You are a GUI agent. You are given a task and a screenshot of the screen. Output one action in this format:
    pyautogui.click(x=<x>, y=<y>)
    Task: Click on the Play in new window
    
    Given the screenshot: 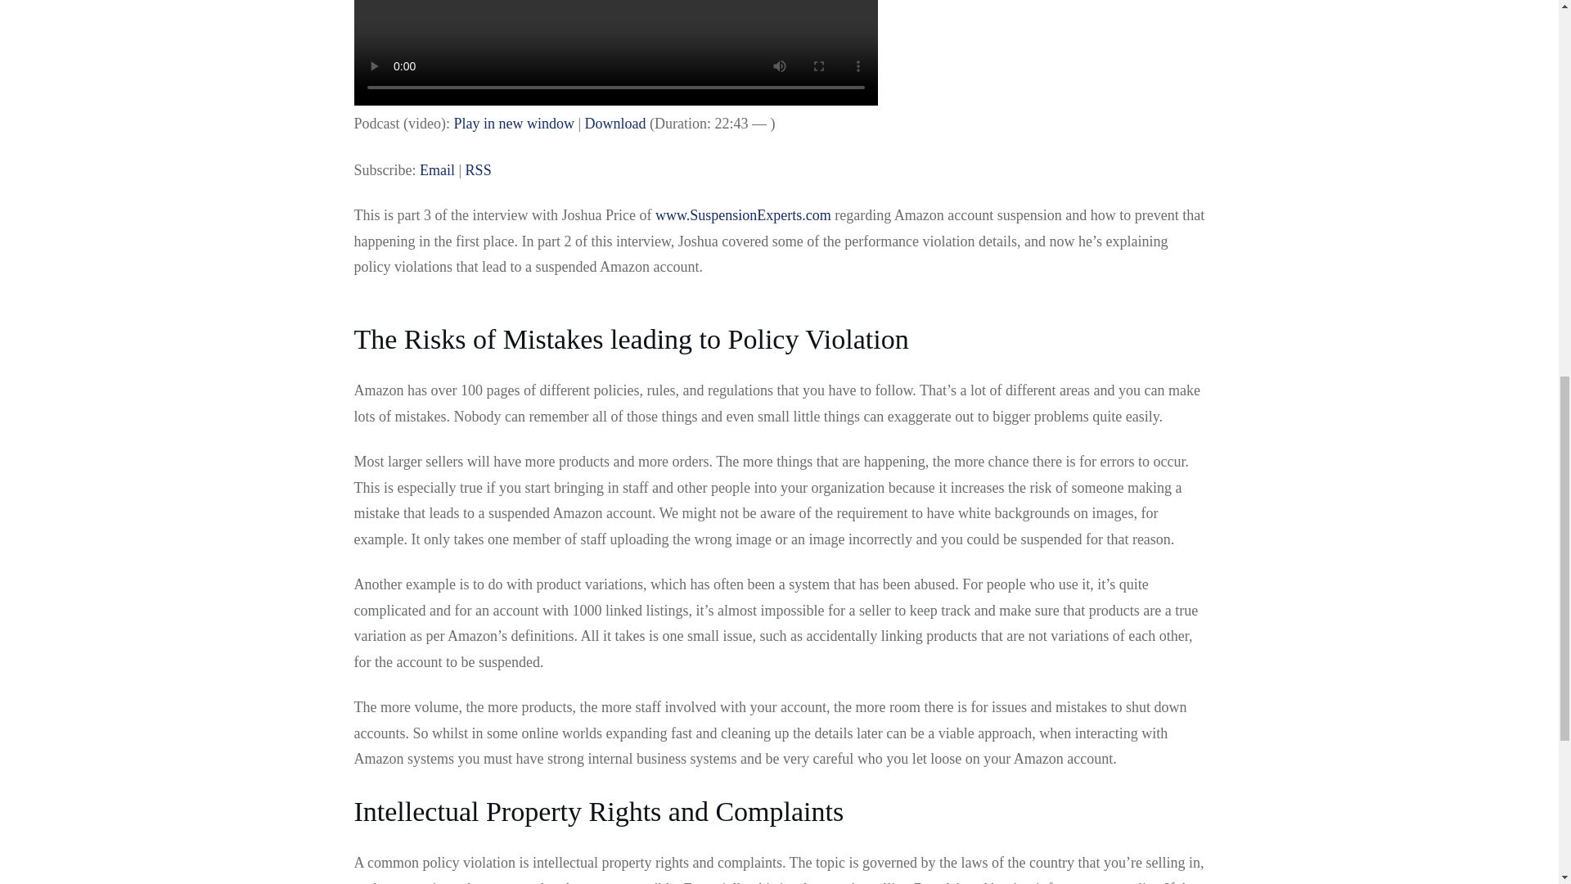 What is the action you would take?
    pyautogui.click(x=514, y=123)
    